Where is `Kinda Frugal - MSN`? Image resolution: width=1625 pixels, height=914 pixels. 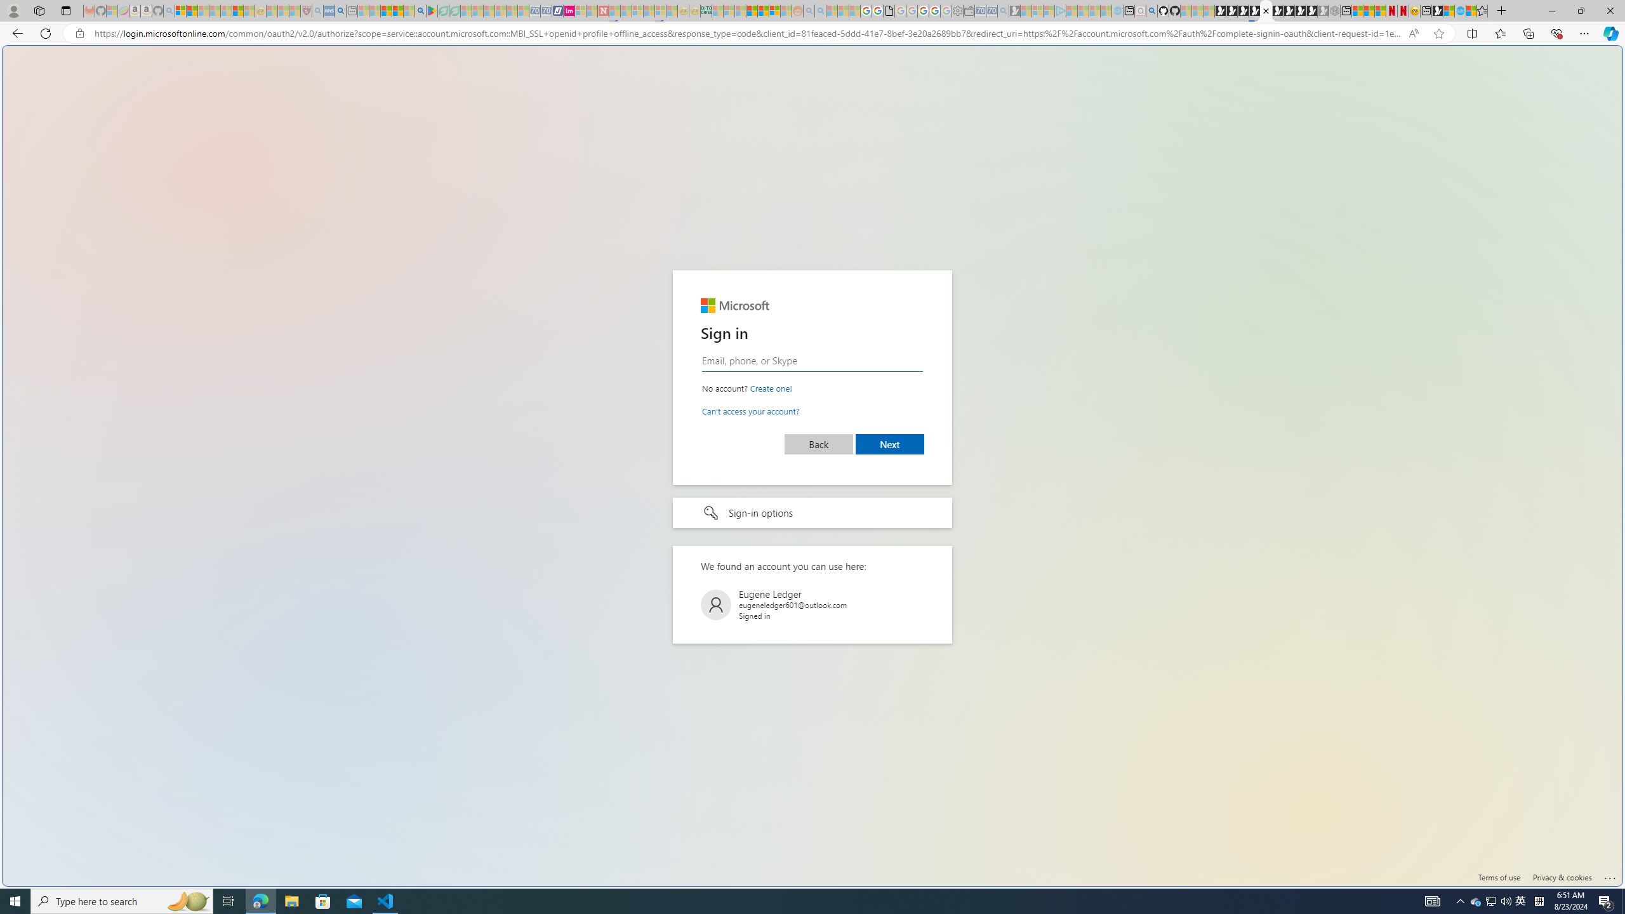 Kinda Frugal - MSN is located at coordinates (764, 11).